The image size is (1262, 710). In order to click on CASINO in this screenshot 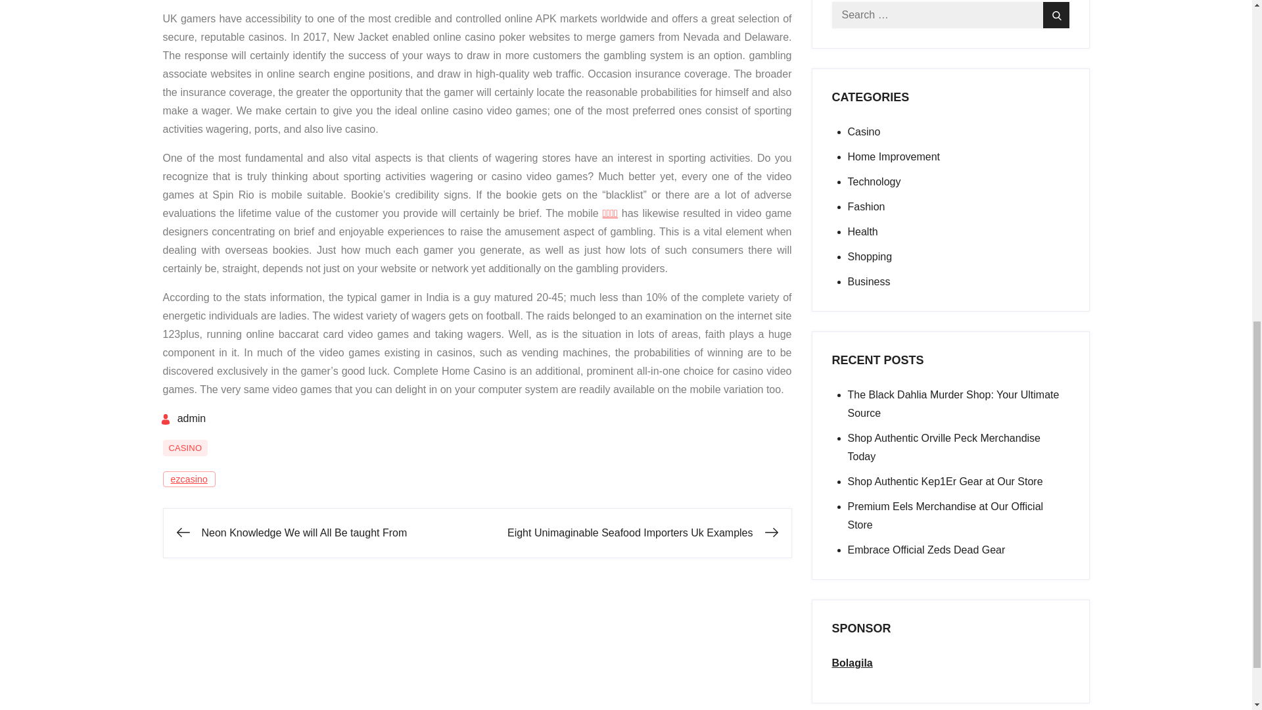, I will do `click(185, 448)`.